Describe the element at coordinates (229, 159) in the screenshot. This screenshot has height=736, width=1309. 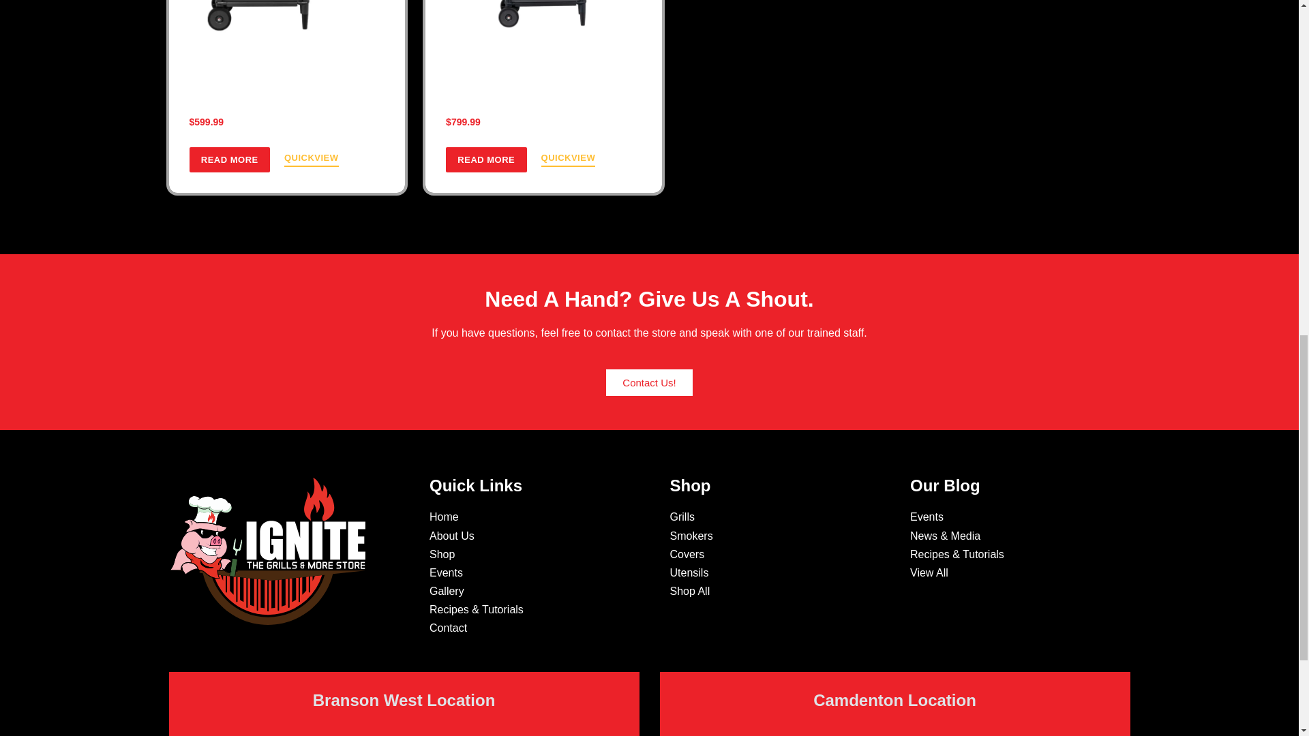
I see `READ MORE` at that location.